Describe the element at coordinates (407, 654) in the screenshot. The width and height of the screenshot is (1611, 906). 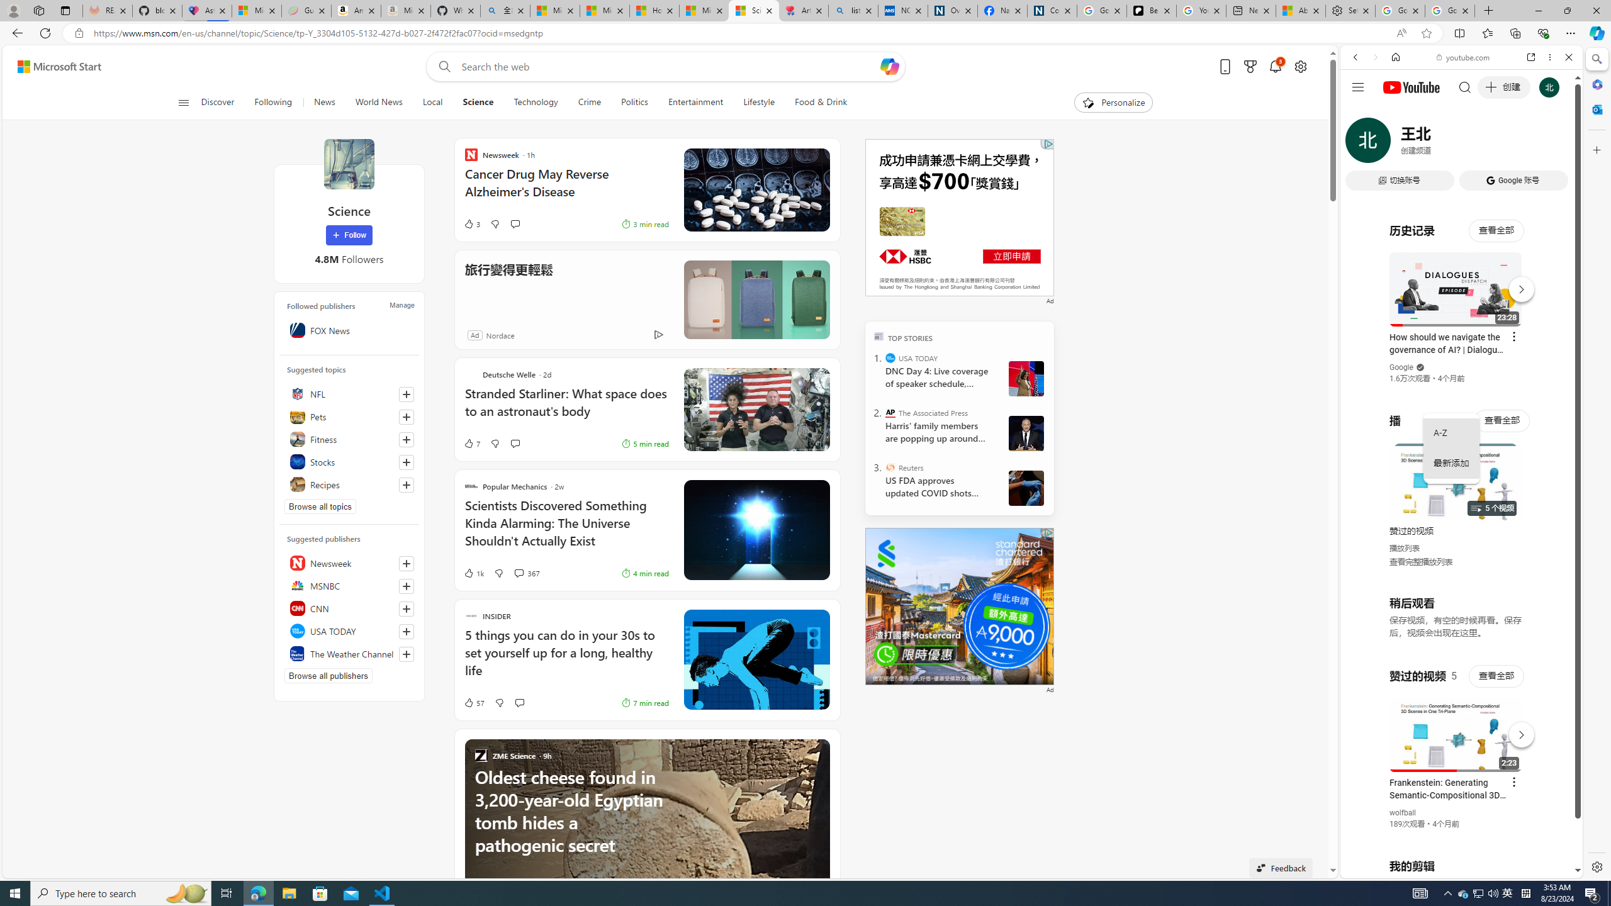
I see `Follow this source` at that location.